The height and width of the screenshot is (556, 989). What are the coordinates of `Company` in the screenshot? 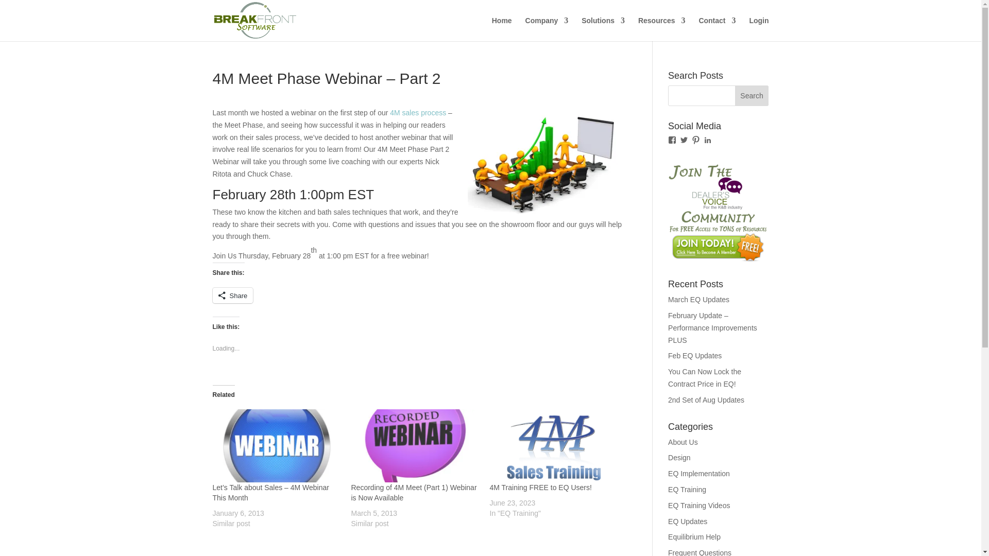 It's located at (547, 29).